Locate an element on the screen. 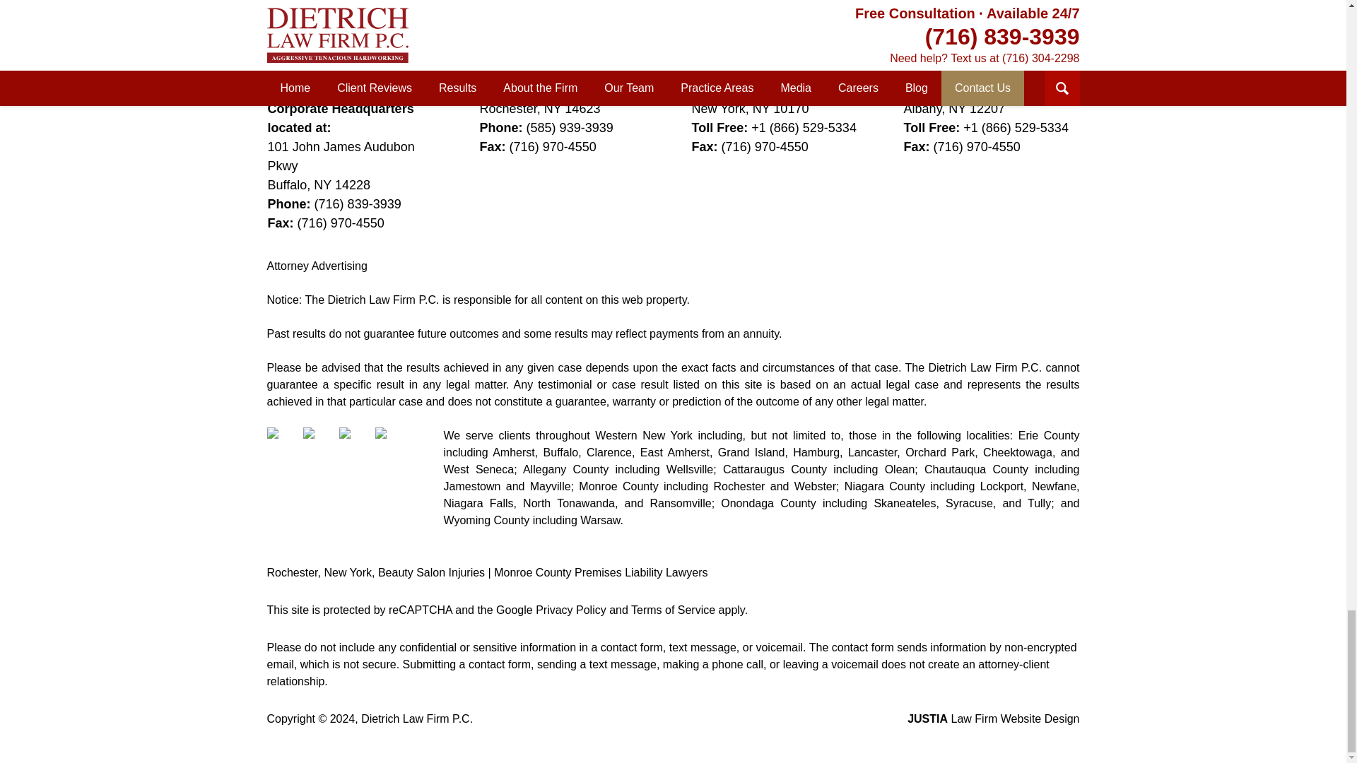  Twitter is located at coordinates (319, 444).